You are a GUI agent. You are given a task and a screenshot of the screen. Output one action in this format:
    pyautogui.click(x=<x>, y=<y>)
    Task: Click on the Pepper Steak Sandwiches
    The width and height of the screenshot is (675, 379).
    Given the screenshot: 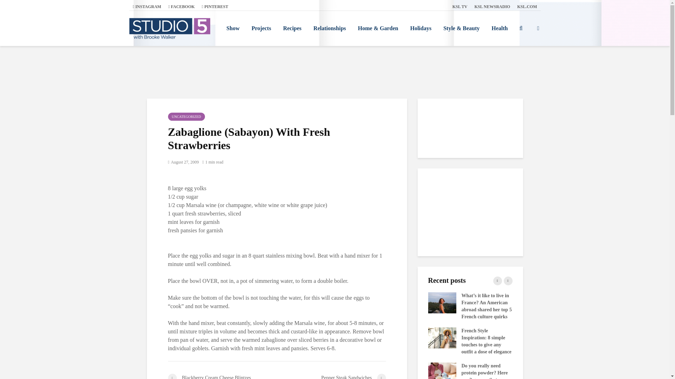 What is the action you would take?
    pyautogui.click(x=331, y=376)
    